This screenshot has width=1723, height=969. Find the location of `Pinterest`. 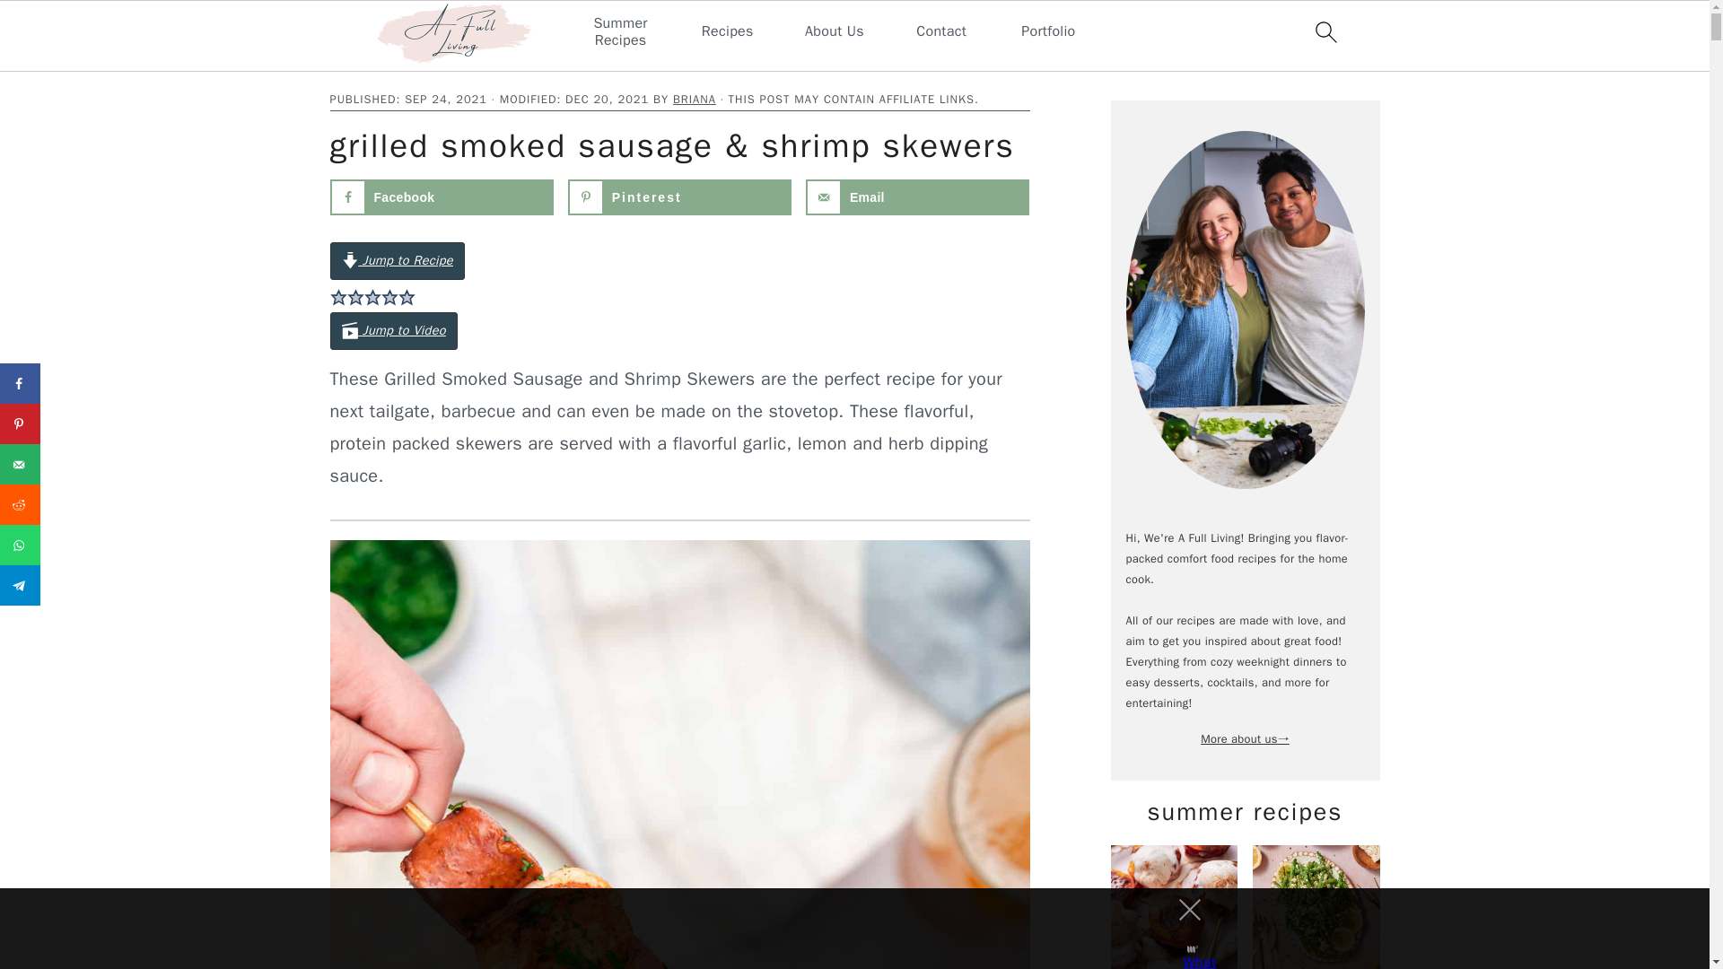

Pinterest is located at coordinates (680, 196).